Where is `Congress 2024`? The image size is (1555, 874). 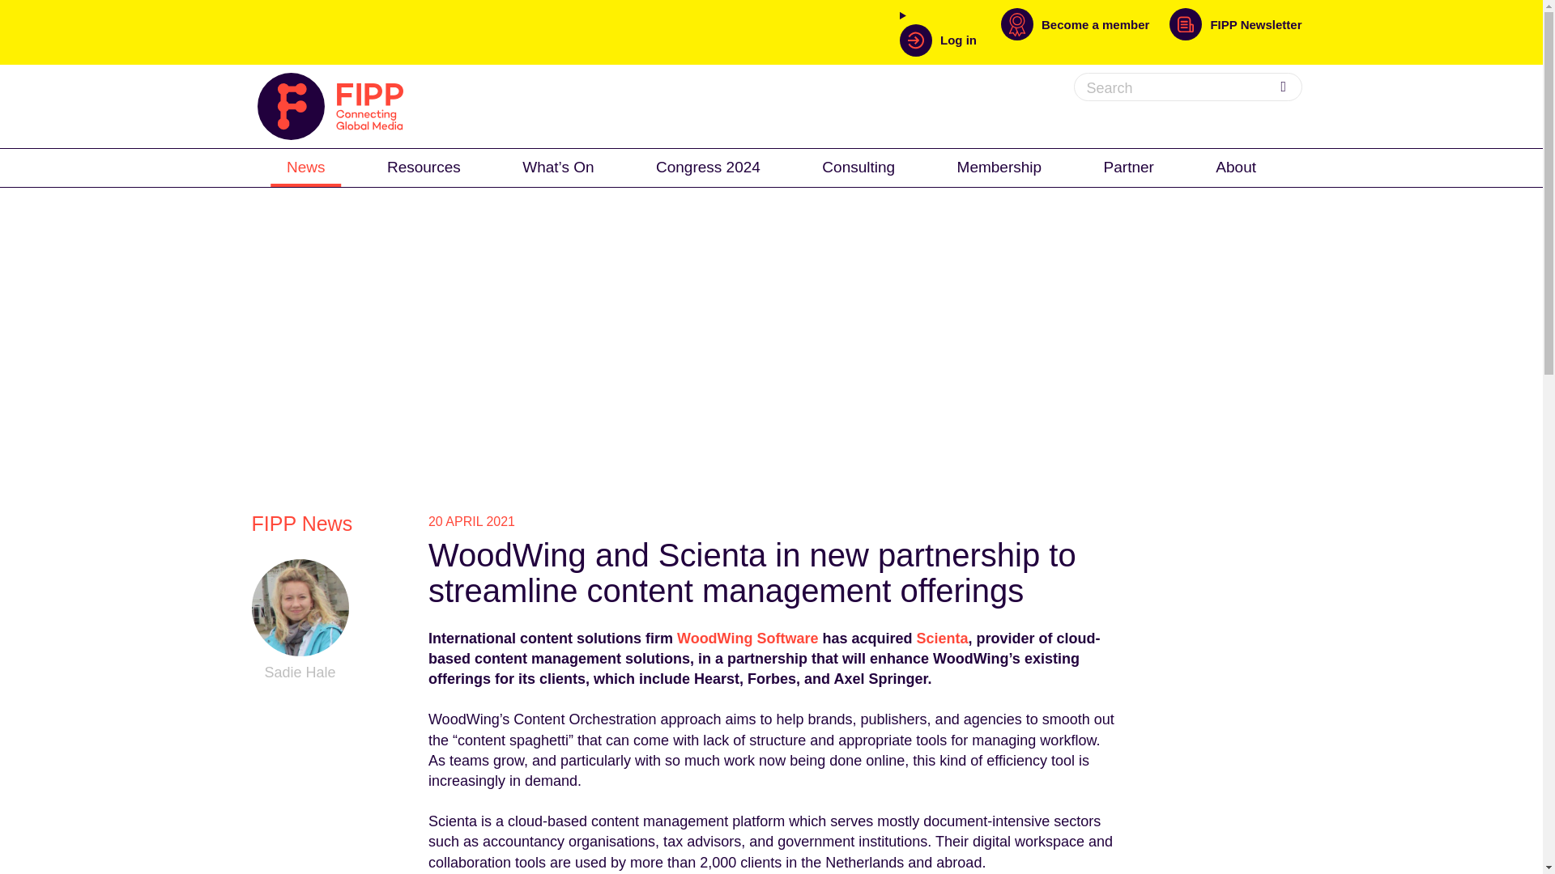 Congress 2024 is located at coordinates (708, 166).